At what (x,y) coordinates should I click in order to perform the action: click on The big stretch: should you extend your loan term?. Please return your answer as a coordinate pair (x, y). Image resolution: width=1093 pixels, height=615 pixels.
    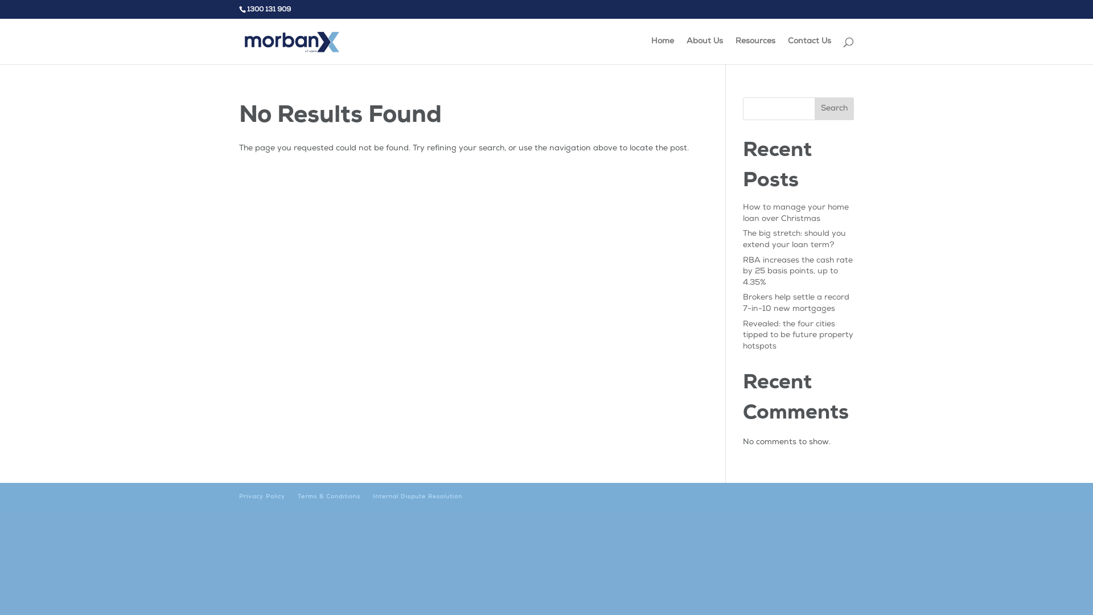
    Looking at the image, I should click on (795, 240).